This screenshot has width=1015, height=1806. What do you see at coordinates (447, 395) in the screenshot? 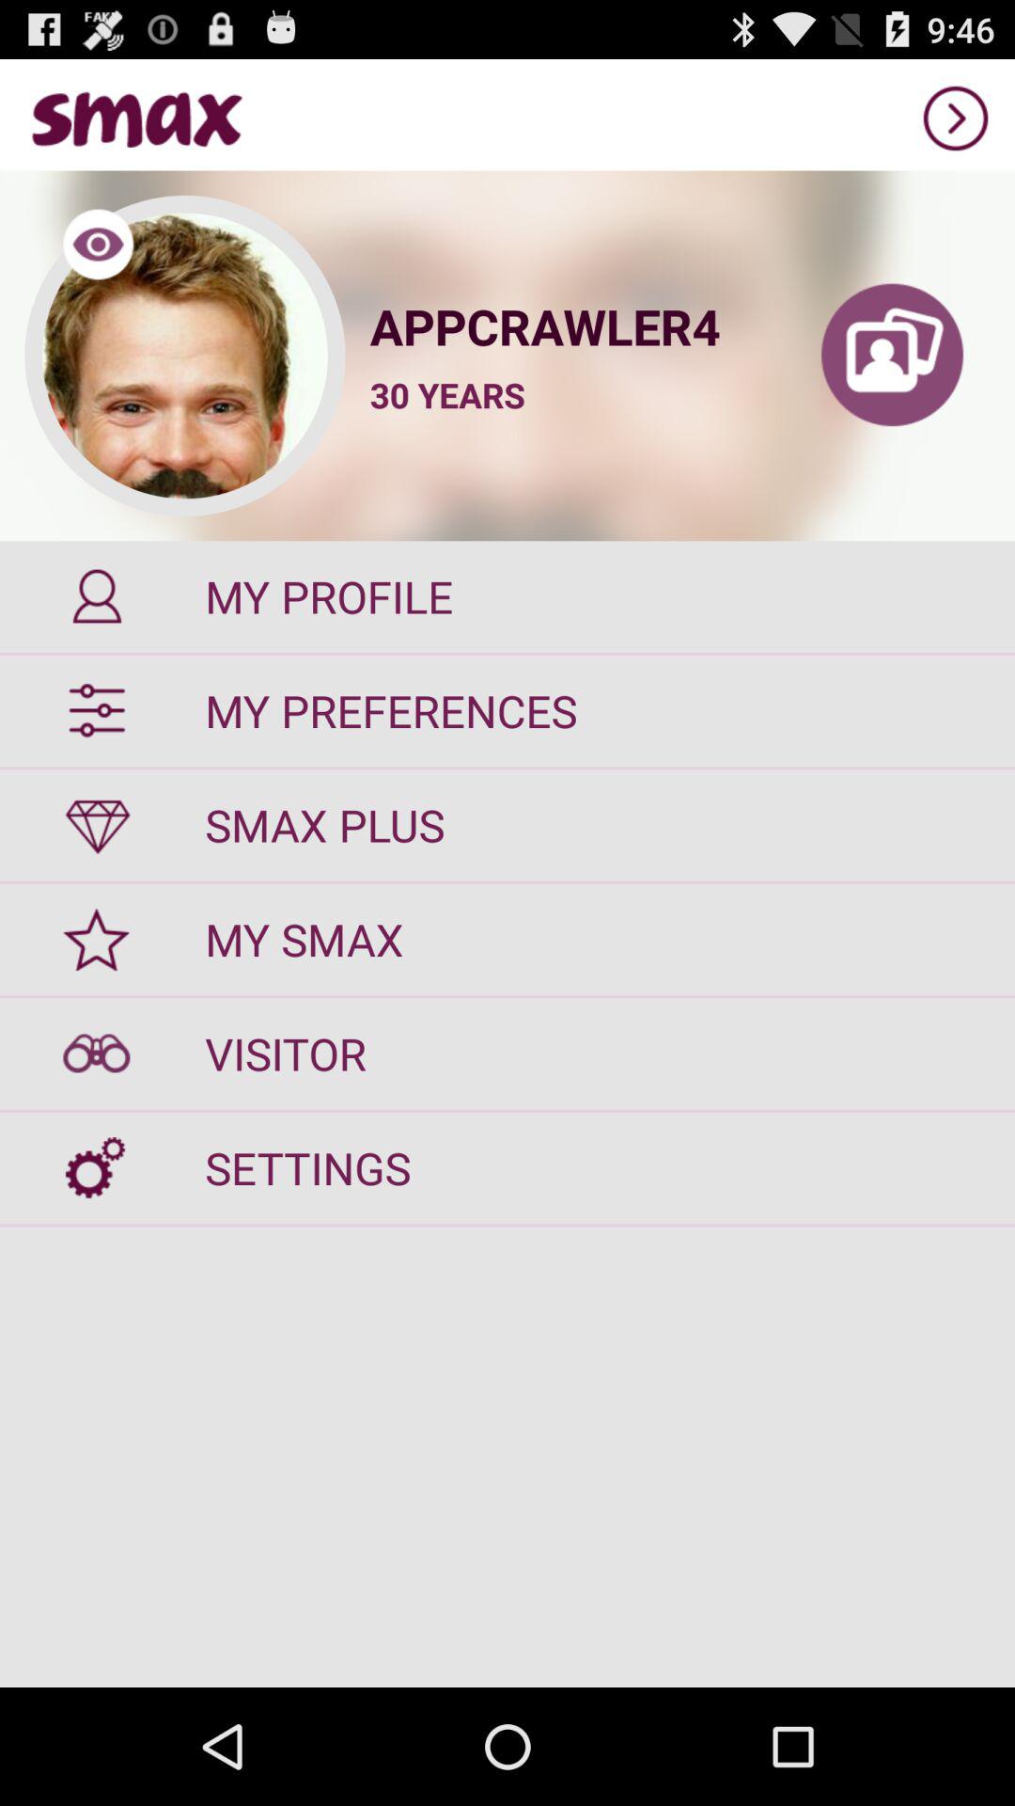
I see `turn on the item below the appcrawler4 item` at bounding box center [447, 395].